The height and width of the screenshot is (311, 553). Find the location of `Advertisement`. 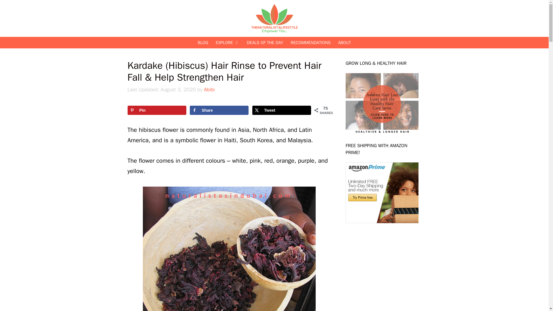

Advertisement is located at coordinates (389, 268).